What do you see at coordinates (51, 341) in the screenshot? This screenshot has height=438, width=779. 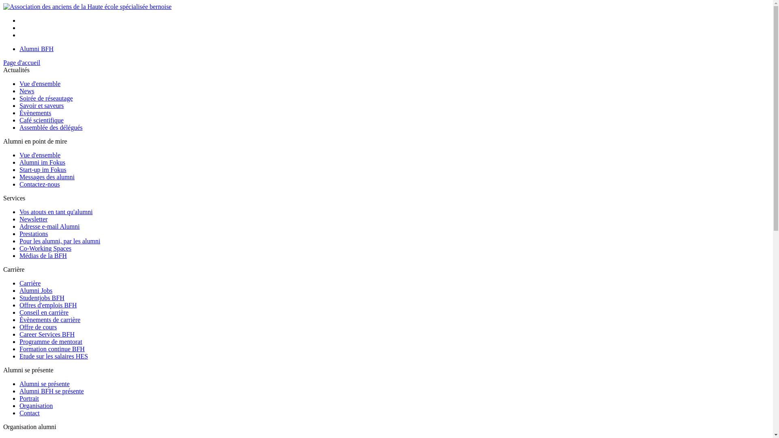 I see `Programme de mentorat` at bounding box center [51, 341].